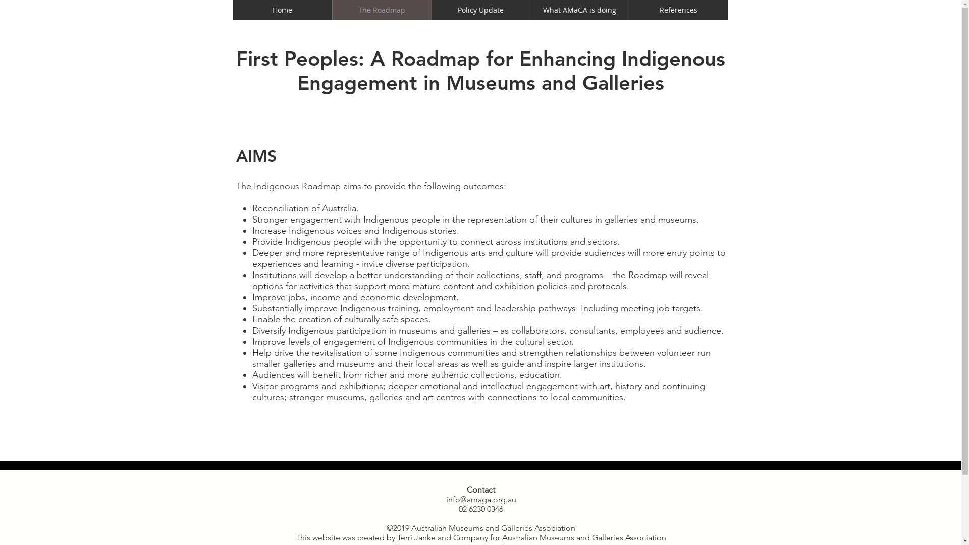  Describe the element at coordinates (443, 538) in the screenshot. I see `Terri Janke and Company` at that location.